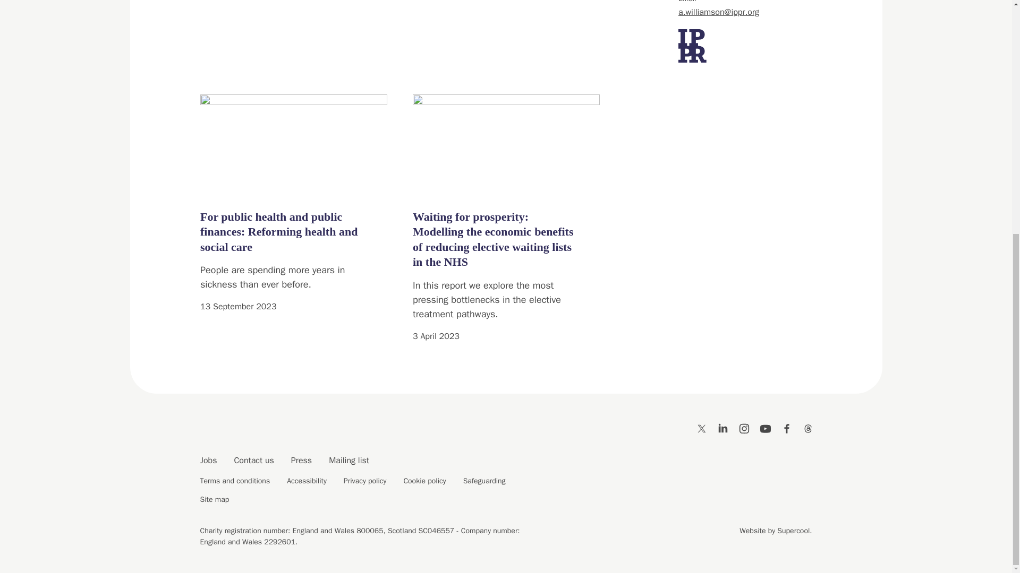 Image resolution: width=1020 pixels, height=573 pixels. I want to click on Twitter, so click(701, 428).